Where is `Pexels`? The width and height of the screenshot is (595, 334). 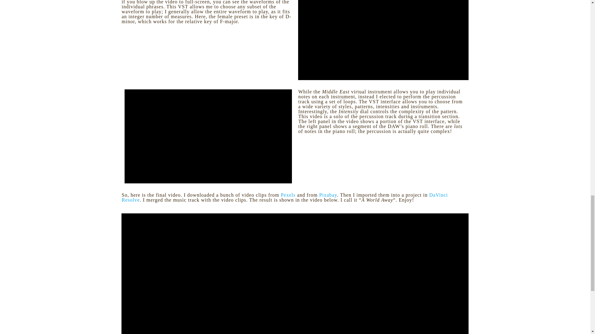 Pexels is located at coordinates (288, 195).